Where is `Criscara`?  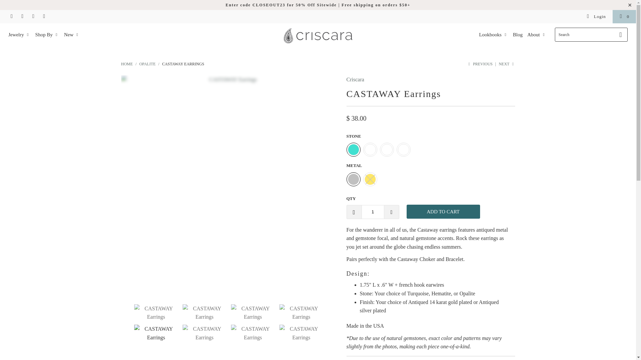 Criscara is located at coordinates (127, 64).